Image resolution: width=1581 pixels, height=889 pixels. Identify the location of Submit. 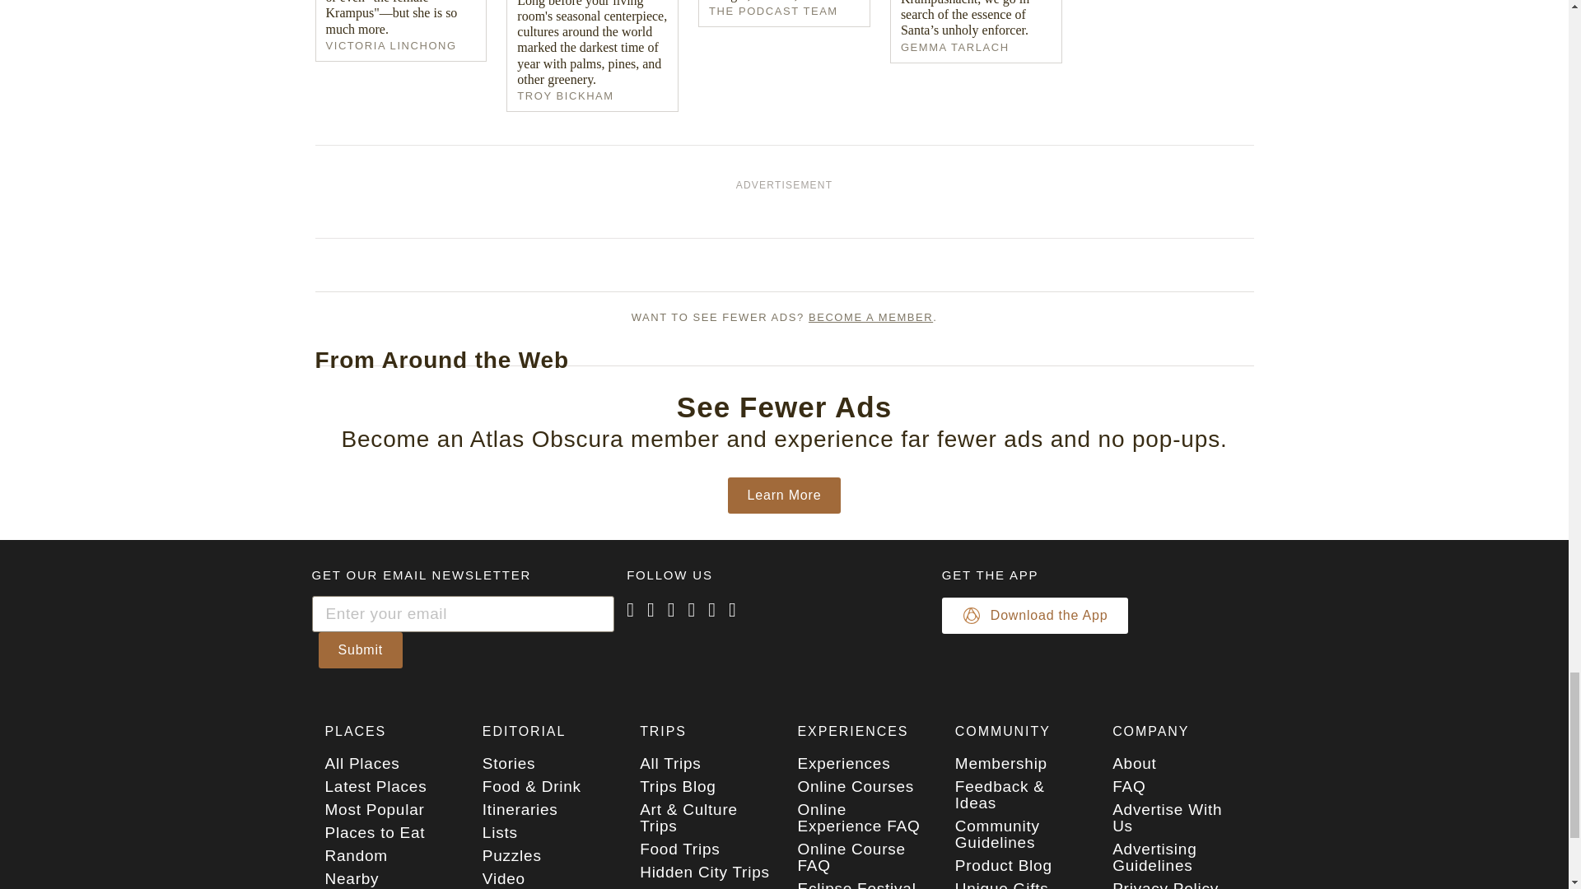
(360, 650).